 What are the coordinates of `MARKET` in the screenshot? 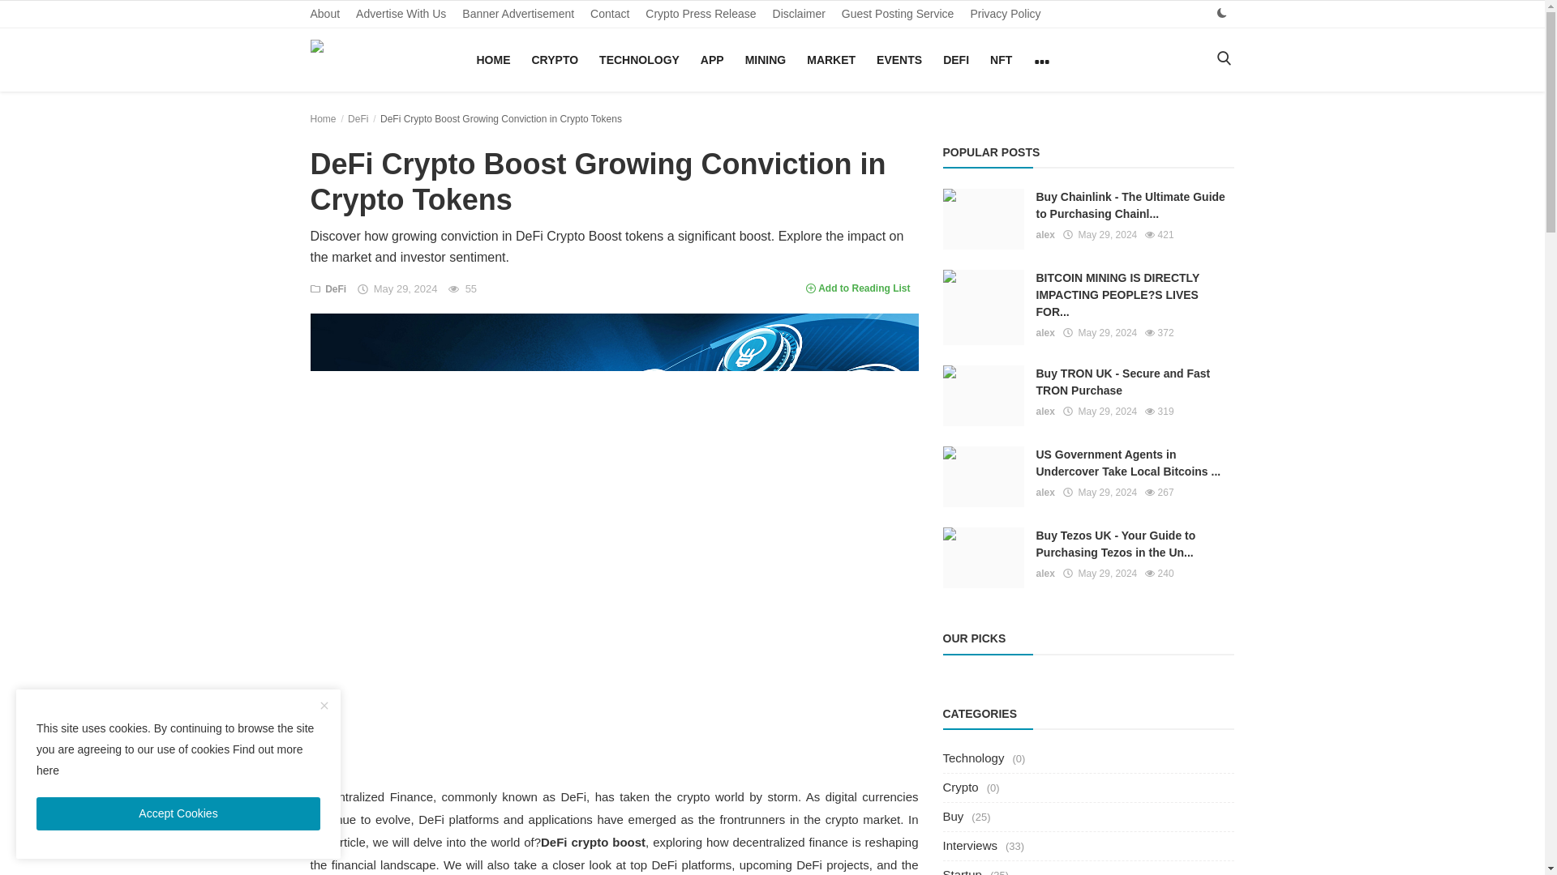 It's located at (830, 60).